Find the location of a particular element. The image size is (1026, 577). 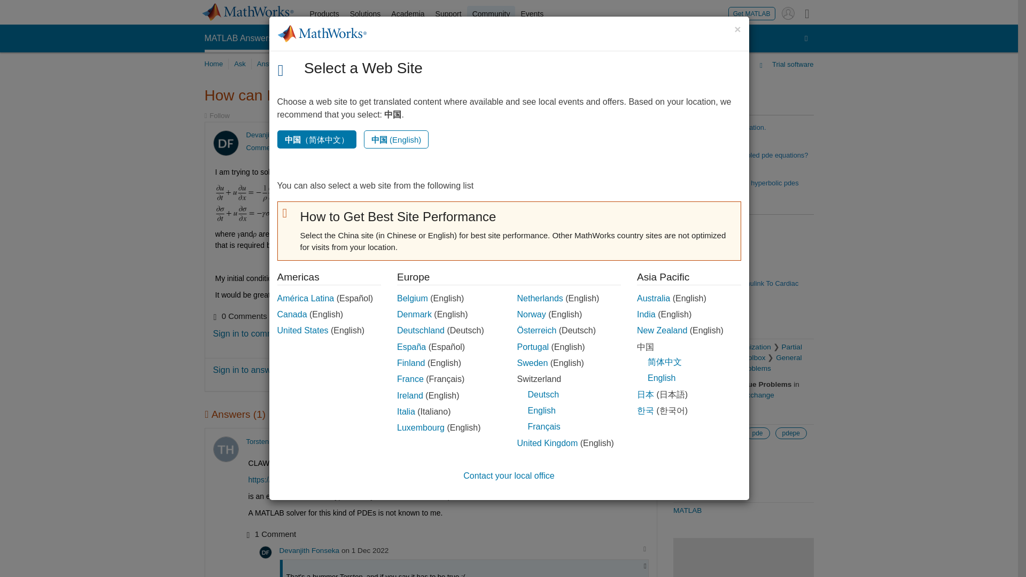

Sign in to vote for questions and answers is located at coordinates (603, 441).